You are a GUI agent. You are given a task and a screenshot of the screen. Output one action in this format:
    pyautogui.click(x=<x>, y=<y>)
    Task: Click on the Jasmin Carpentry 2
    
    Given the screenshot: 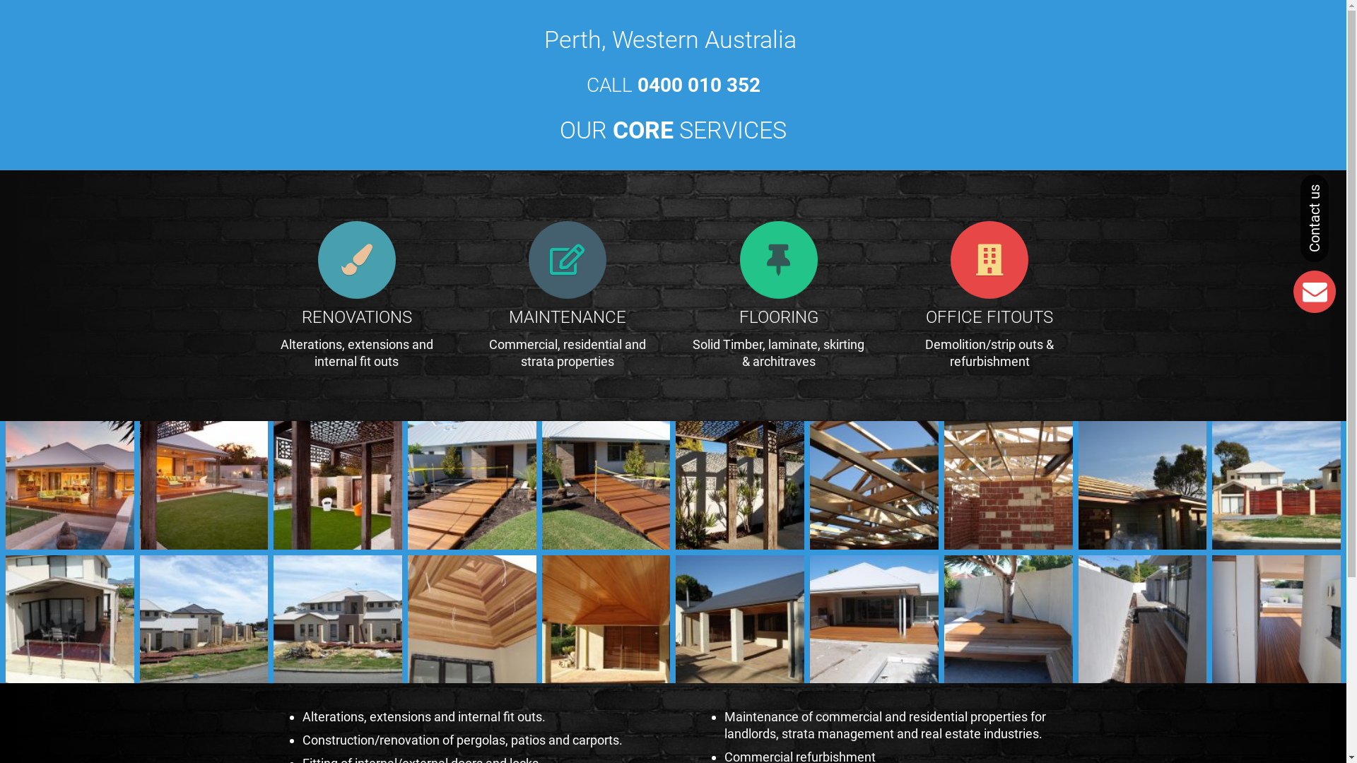 What is the action you would take?
    pyautogui.click(x=472, y=485)
    